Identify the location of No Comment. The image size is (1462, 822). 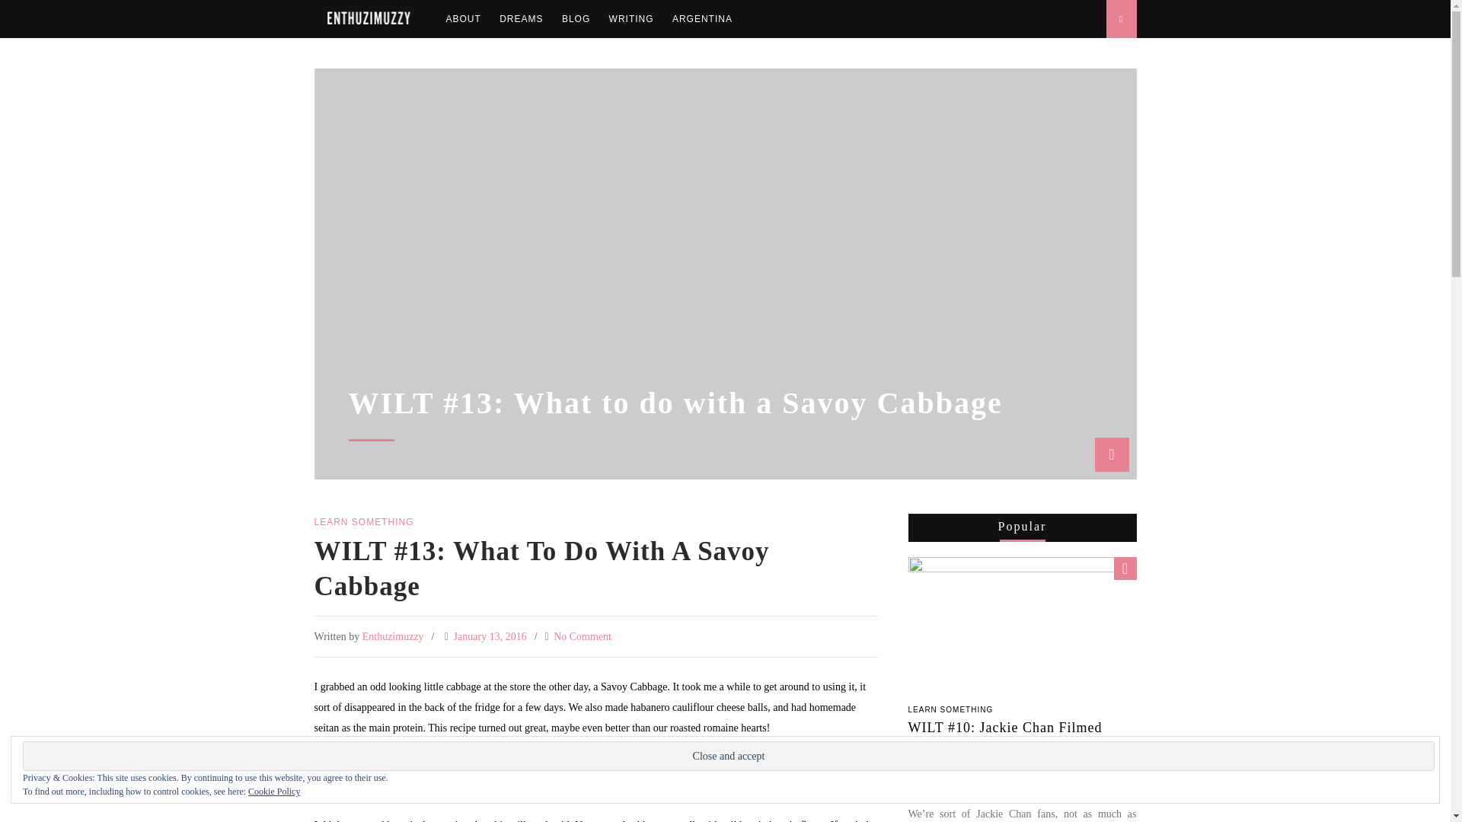
(582, 636).